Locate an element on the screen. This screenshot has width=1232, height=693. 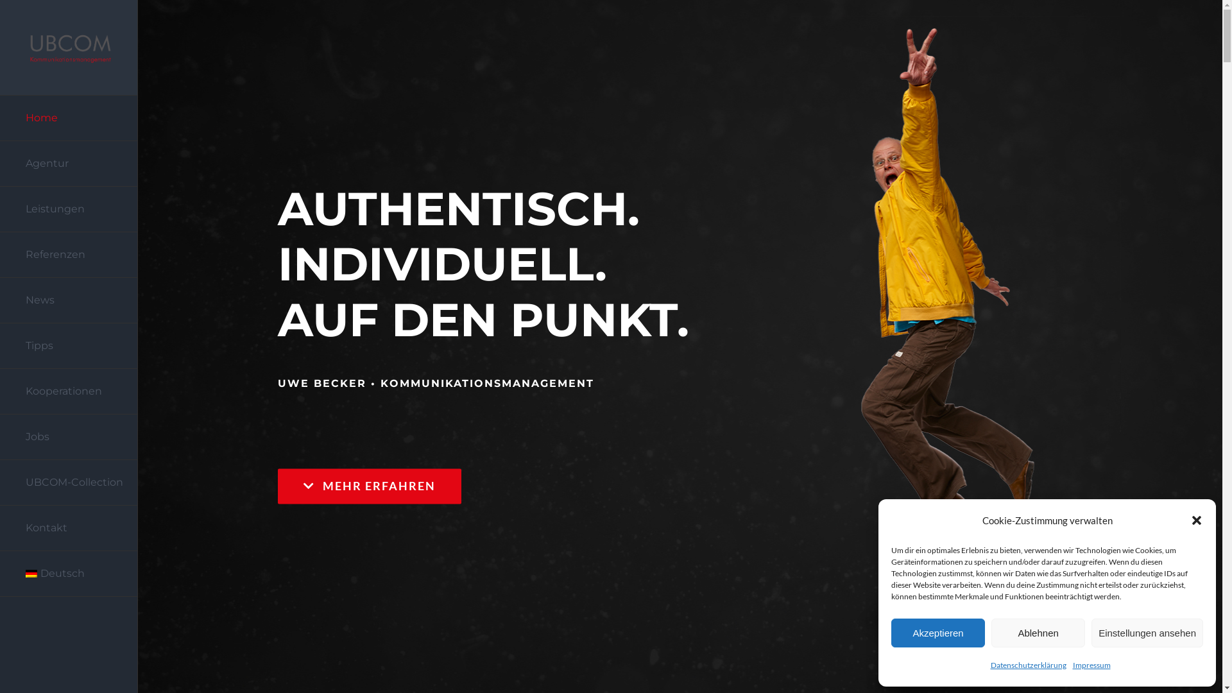
Impressum is located at coordinates (1092, 665).